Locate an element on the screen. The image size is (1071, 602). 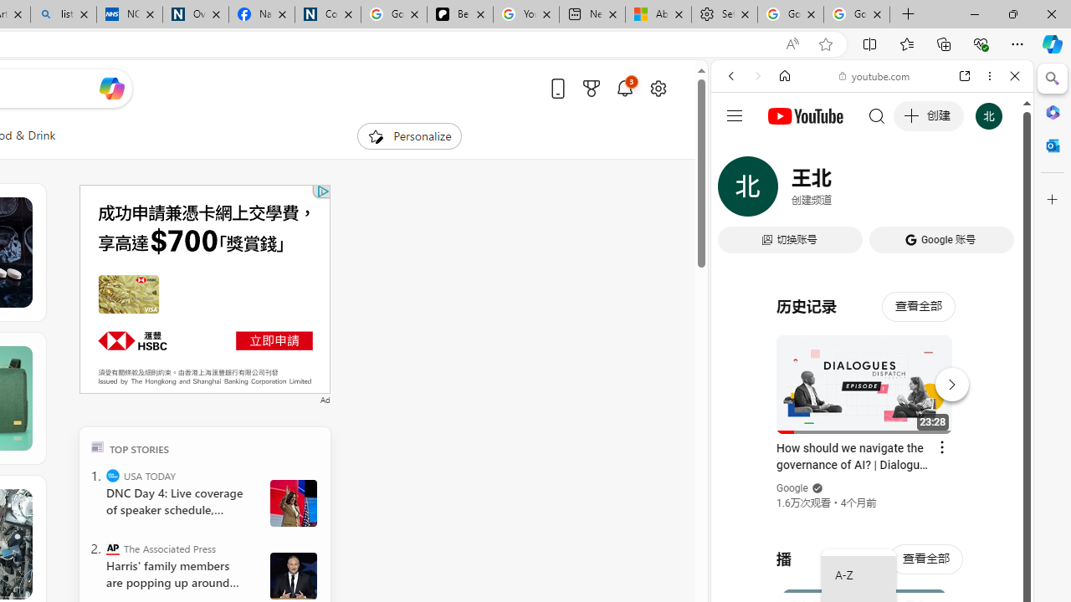
AutomationID: canvas is located at coordinates (204, 289).